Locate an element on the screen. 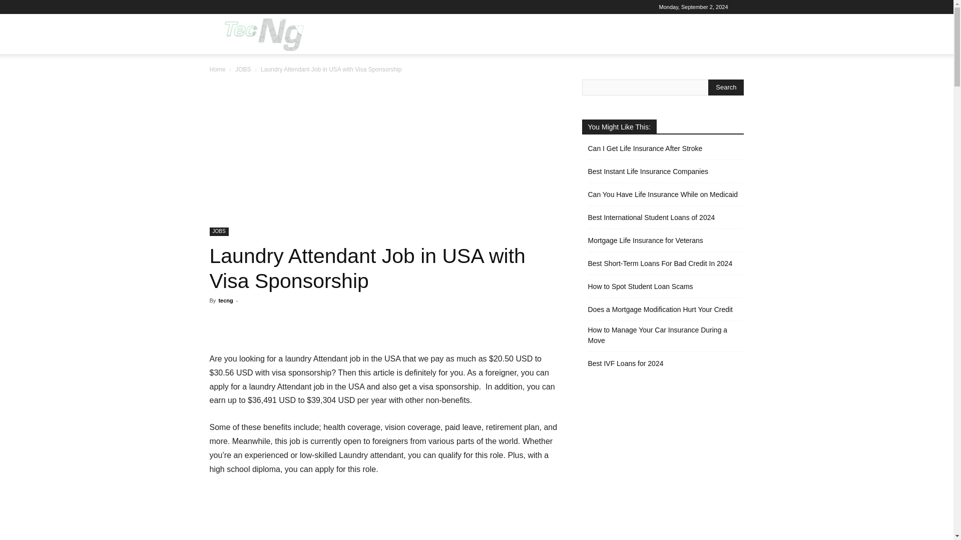  REVIEWS is located at coordinates (535, 34).